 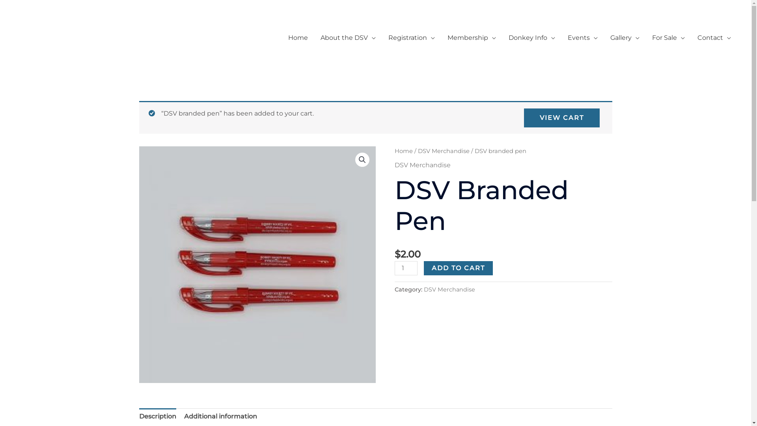 What do you see at coordinates (669, 38) in the screenshot?
I see `For Sale` at bounding box center [669, 38].